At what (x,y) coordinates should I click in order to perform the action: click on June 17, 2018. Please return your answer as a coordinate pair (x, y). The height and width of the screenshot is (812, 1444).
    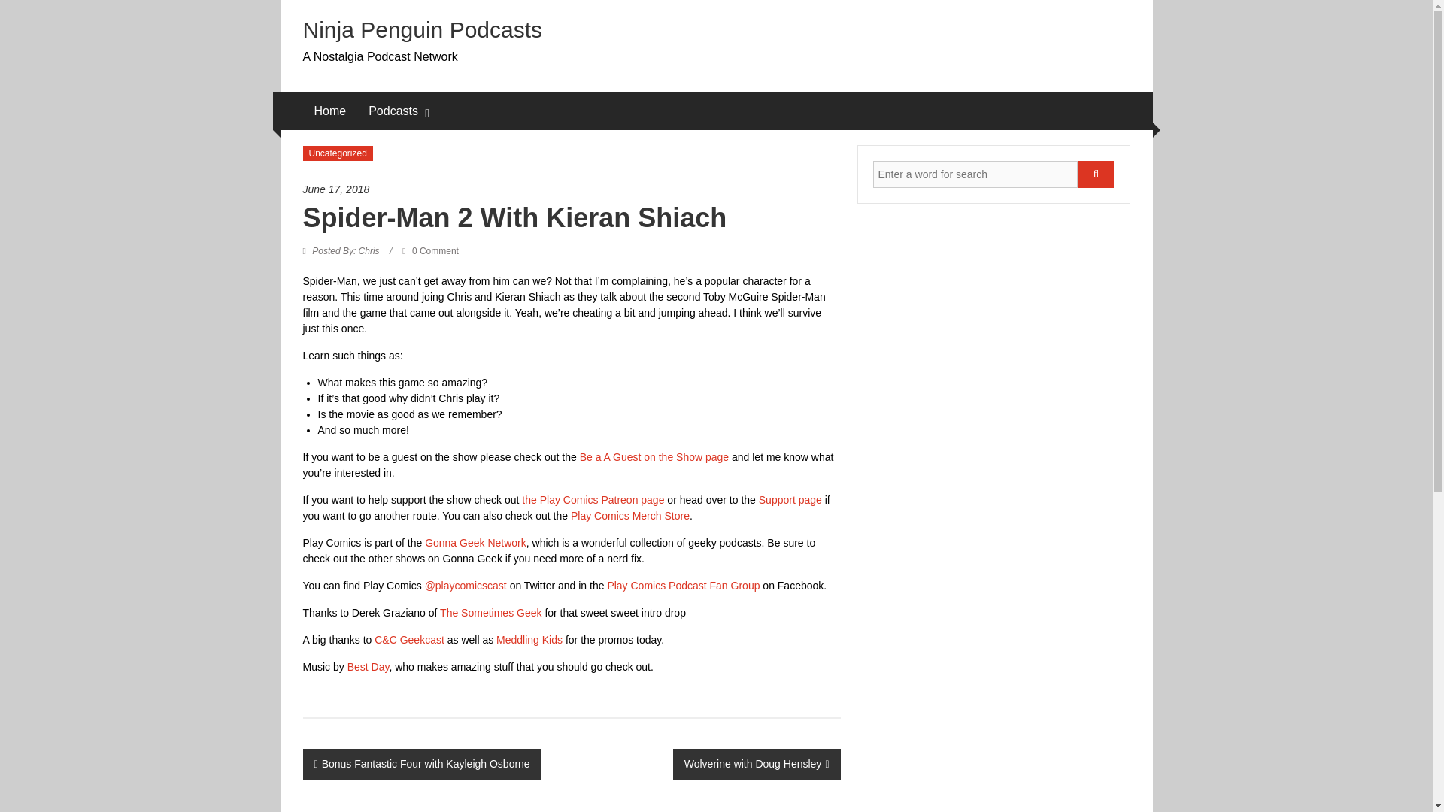
    Looking at the image, I should click on (571, 189).